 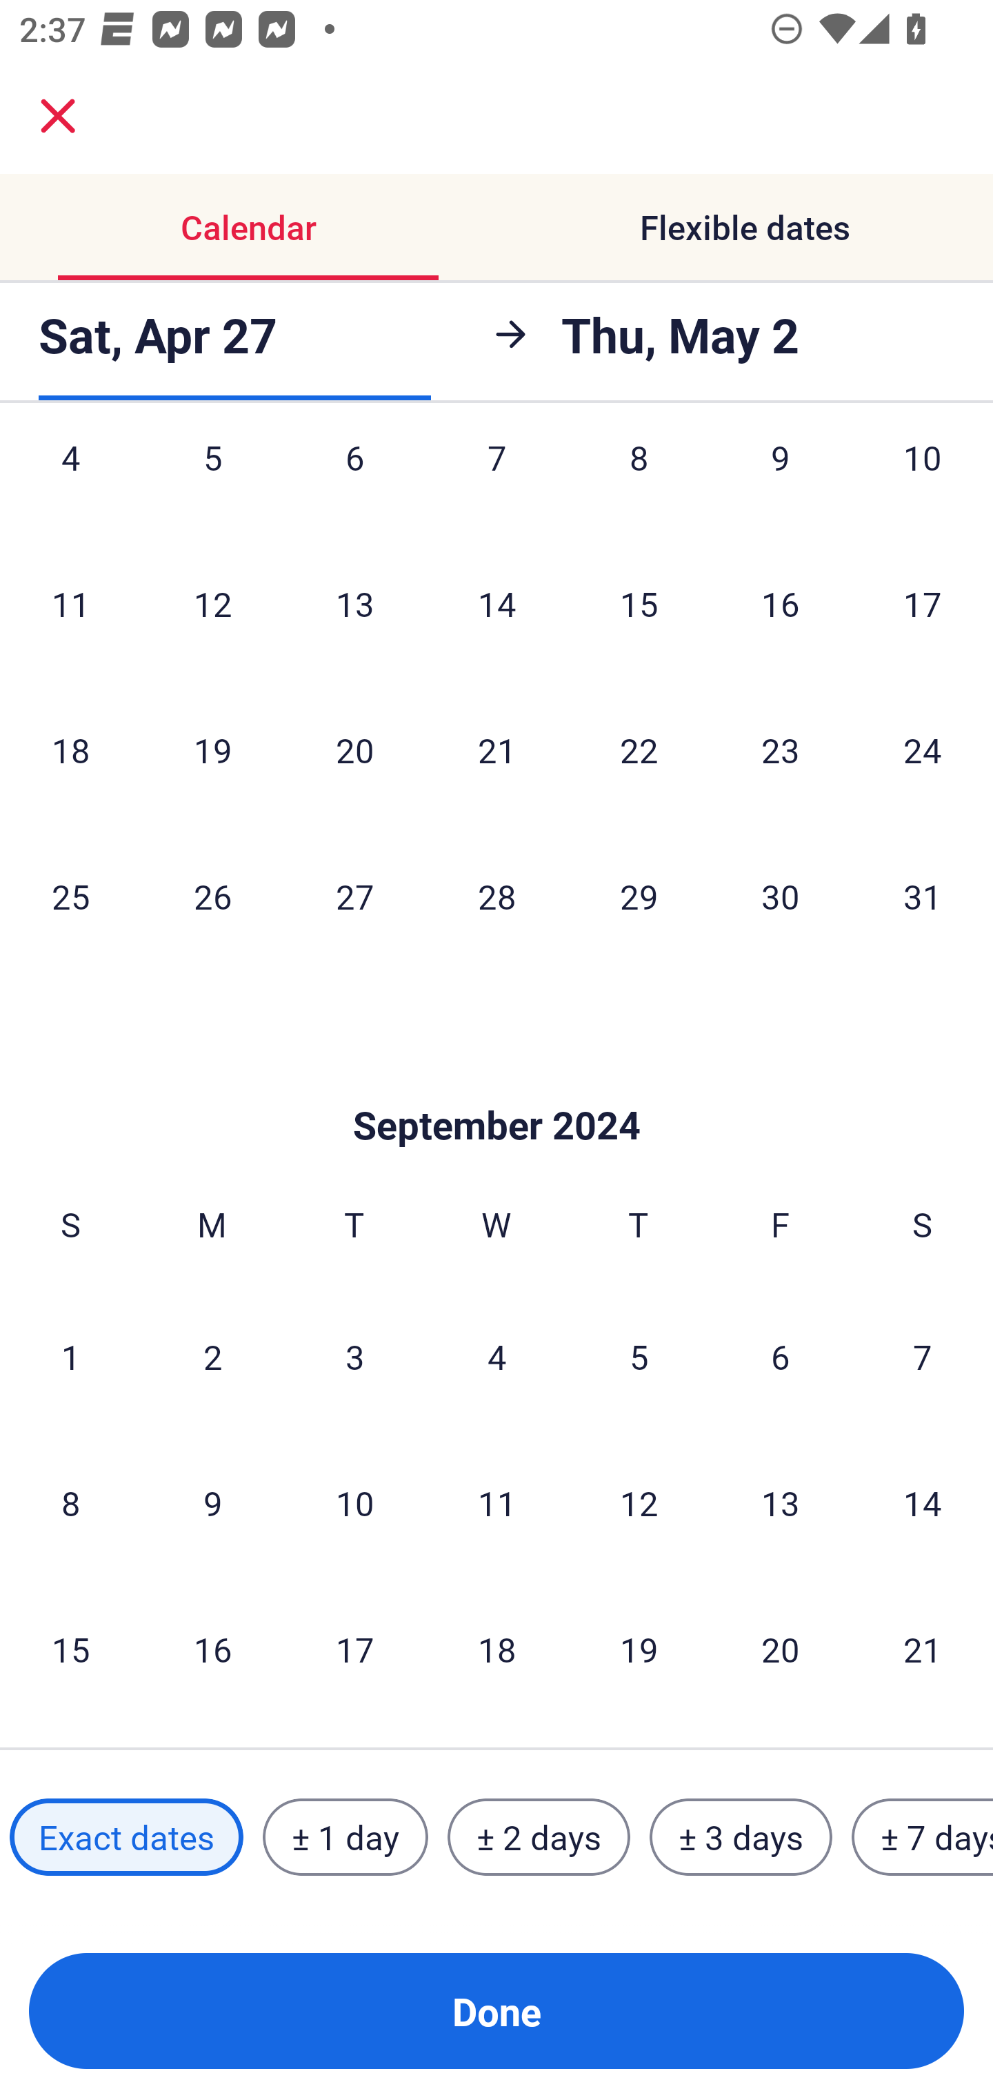 What do you see at coordinates (745, 228) in the screenshot?
I see `Flexible dates` at bounding box center [745, 228].